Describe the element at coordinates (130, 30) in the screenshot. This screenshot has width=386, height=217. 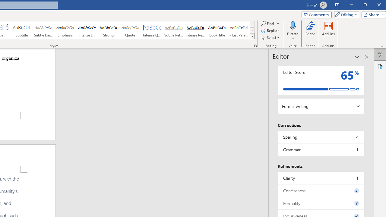
I see `Quote` at that location.